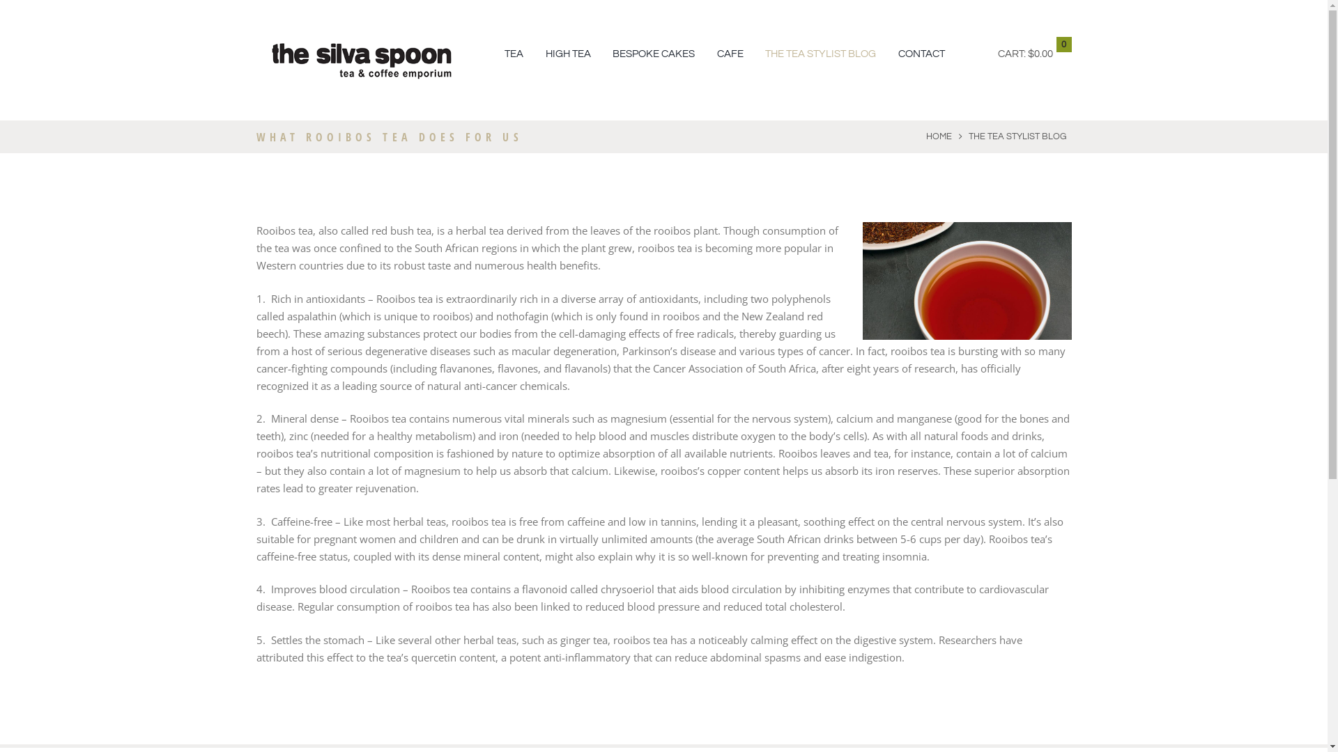  What do you see at coordinates (654, 54) in the screenshot?
I see `BESPOKE CAKES` at bounding box center [654, 54].